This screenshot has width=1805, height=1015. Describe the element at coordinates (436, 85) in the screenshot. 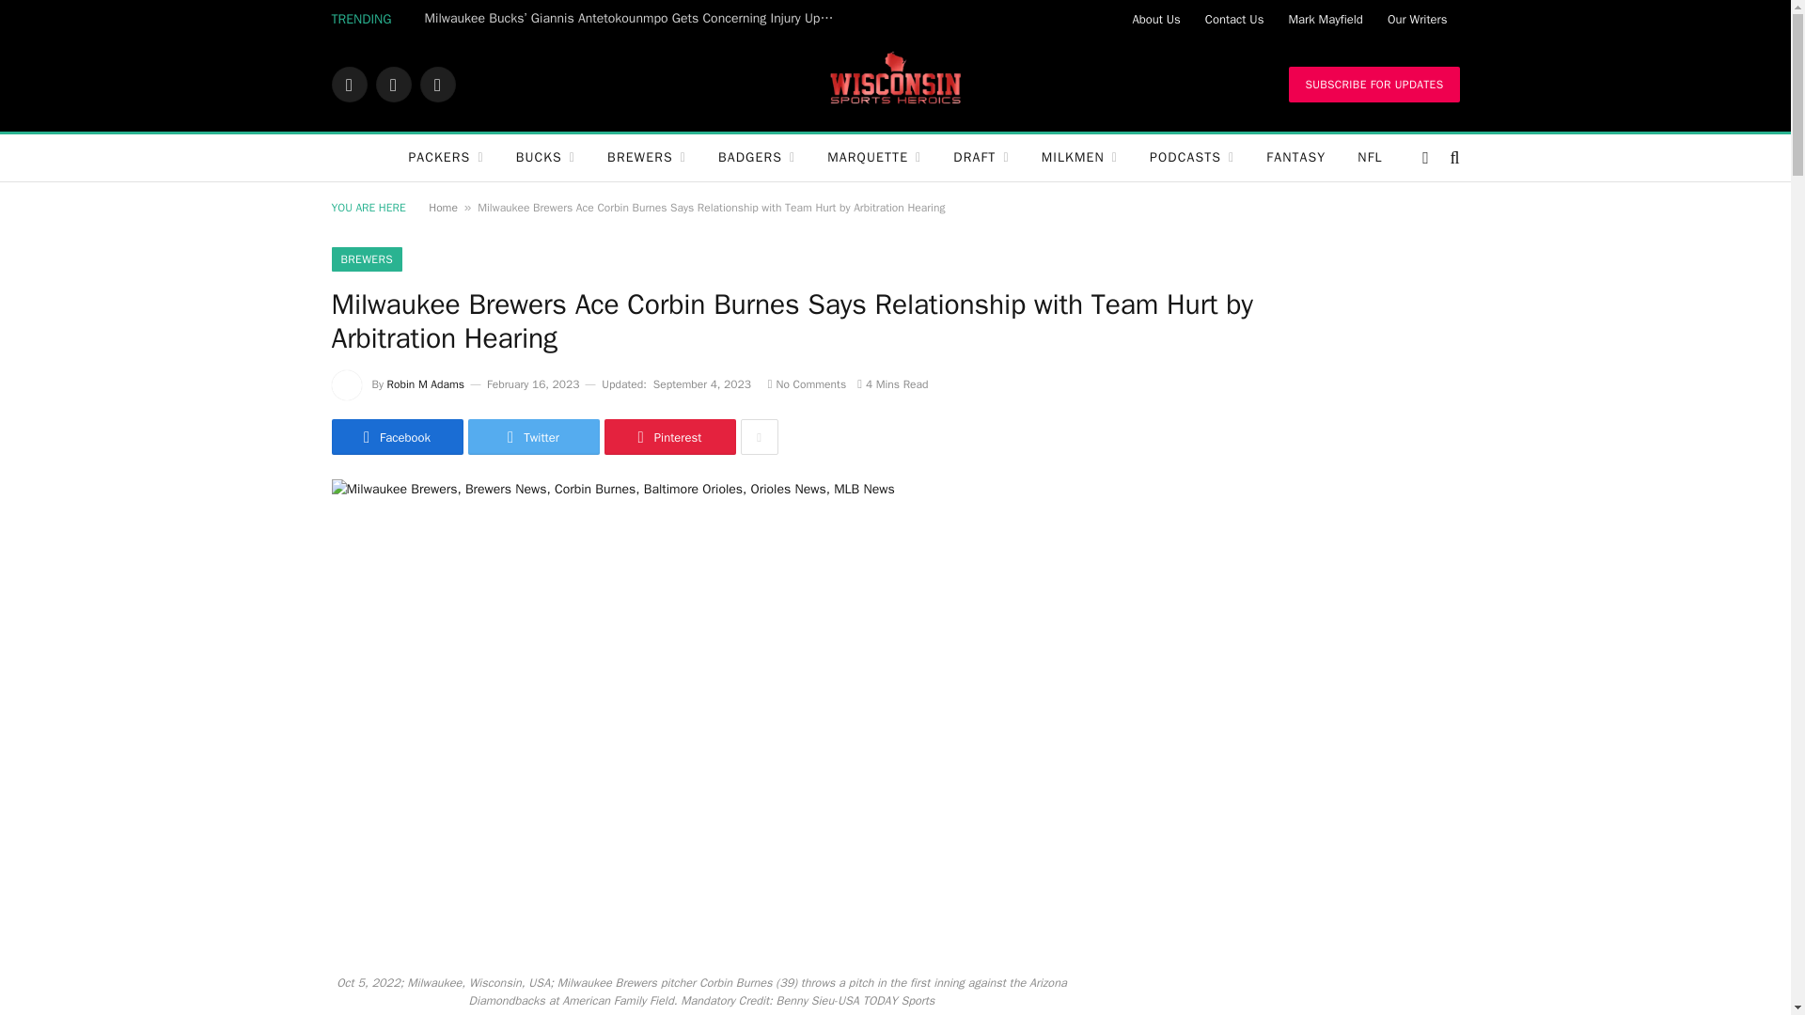

I see `RSS` at that location.